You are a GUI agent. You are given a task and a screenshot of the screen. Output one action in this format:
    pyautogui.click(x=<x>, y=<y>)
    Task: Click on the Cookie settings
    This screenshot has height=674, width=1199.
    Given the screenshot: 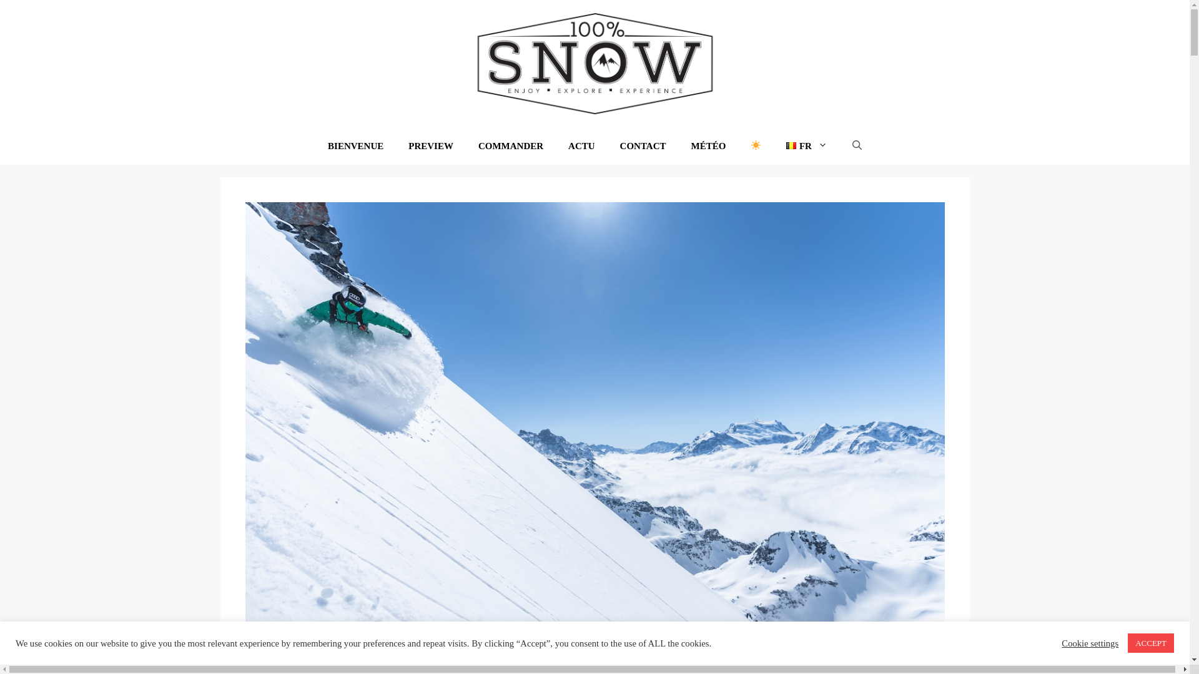 What is the action you would take?
    pyautogui.click(x=1090, y=643)
    